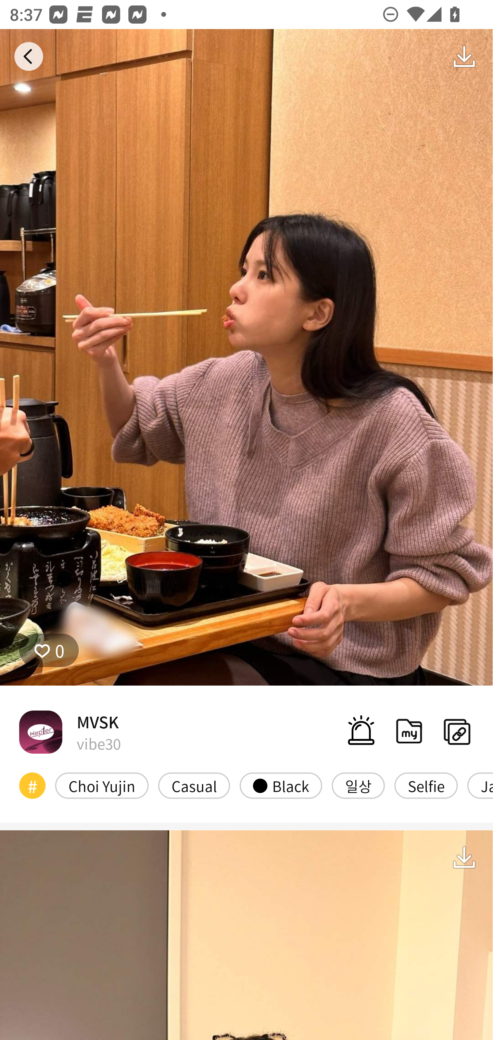  What do you see at coordinates (426, 785) in the screenshot?
I see `Selfie` at bounding box center [426, 785].